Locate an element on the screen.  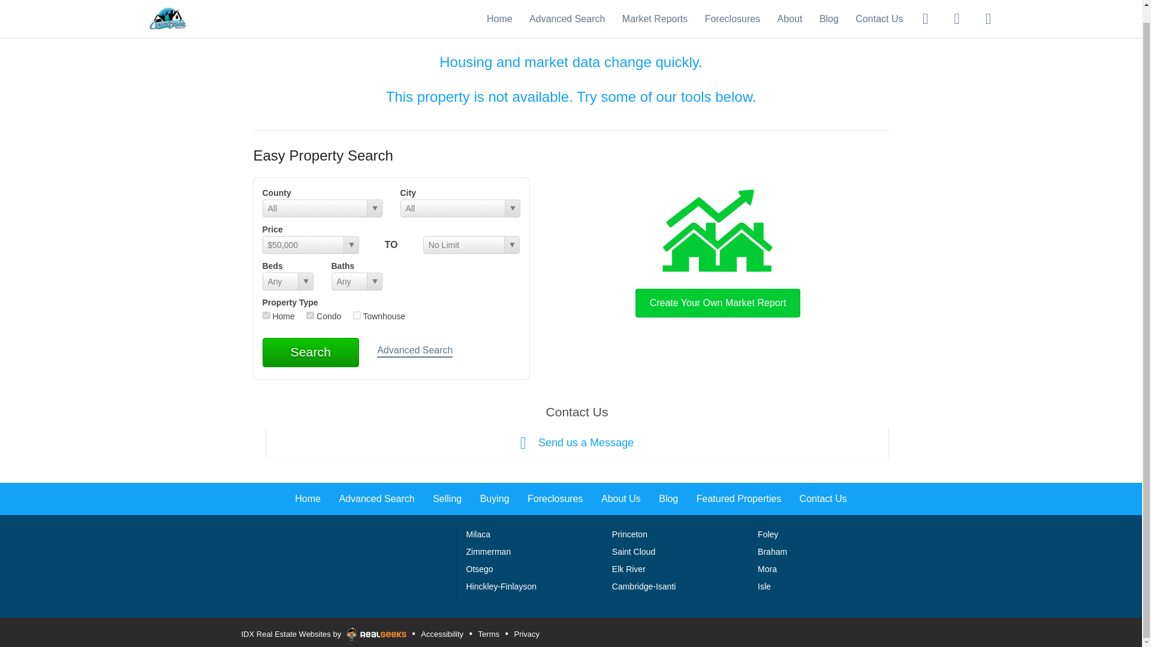
res is located at coordinates (266, 315).